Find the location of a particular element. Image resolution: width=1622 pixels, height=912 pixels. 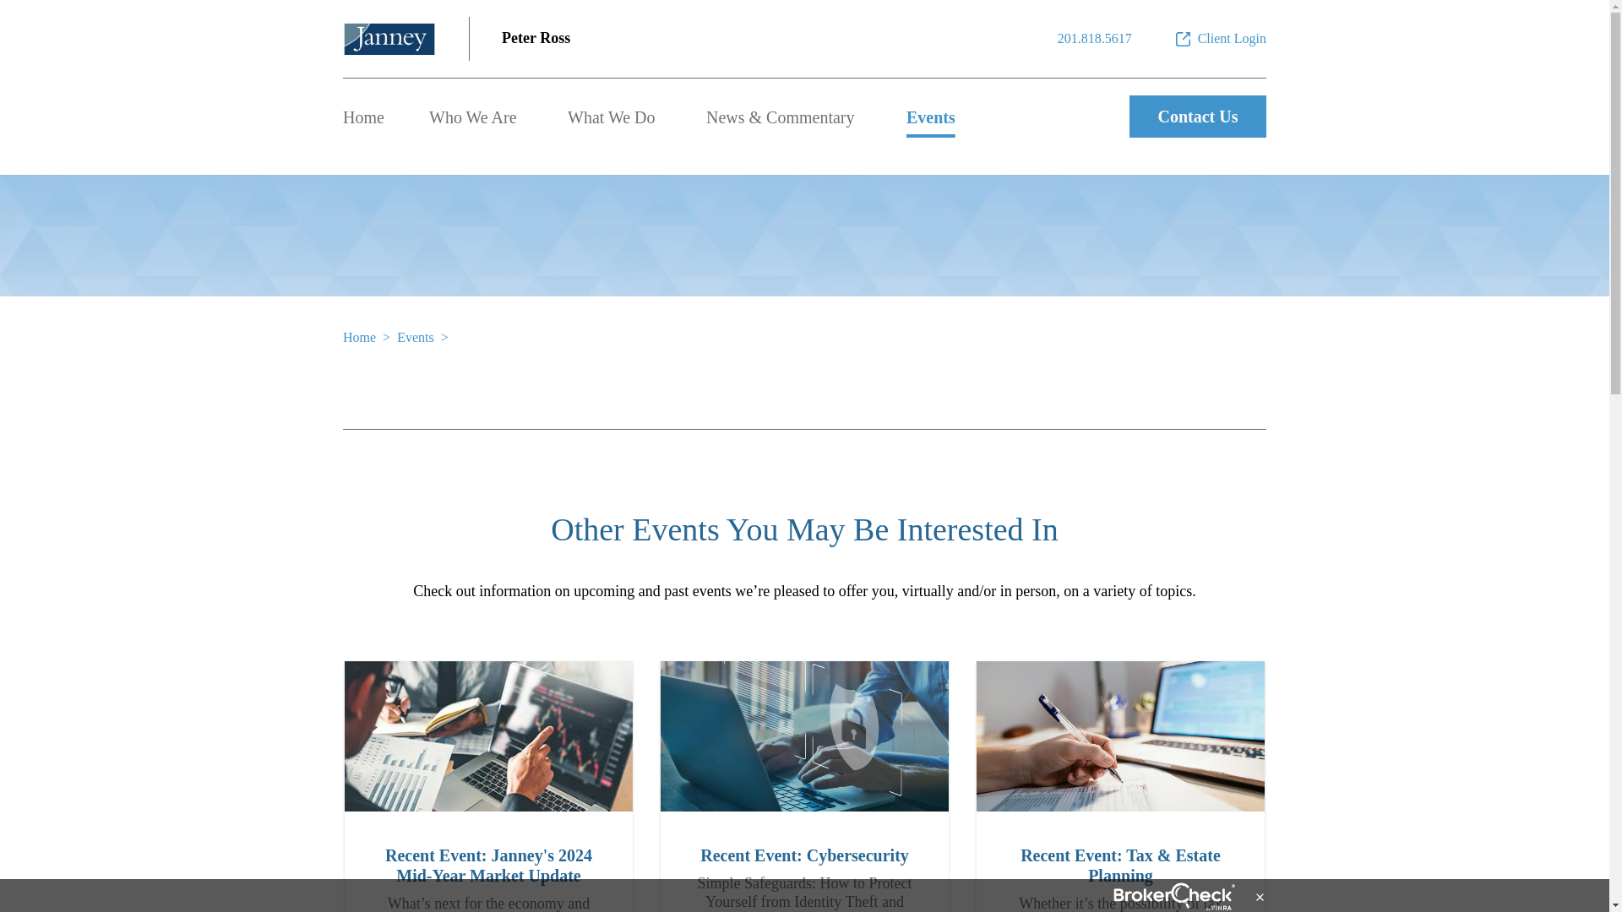

contact-link is located at coordinates (1095, 39).